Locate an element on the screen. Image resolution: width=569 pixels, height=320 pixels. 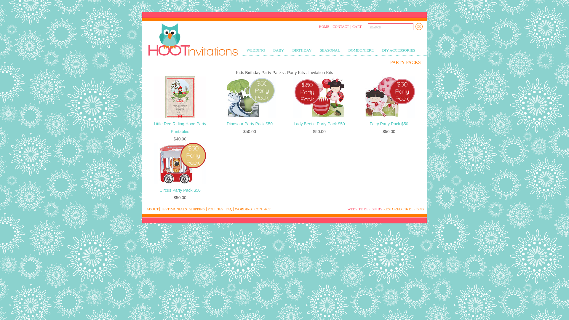
BOMBONIERE is located at coordinates (361, 50).